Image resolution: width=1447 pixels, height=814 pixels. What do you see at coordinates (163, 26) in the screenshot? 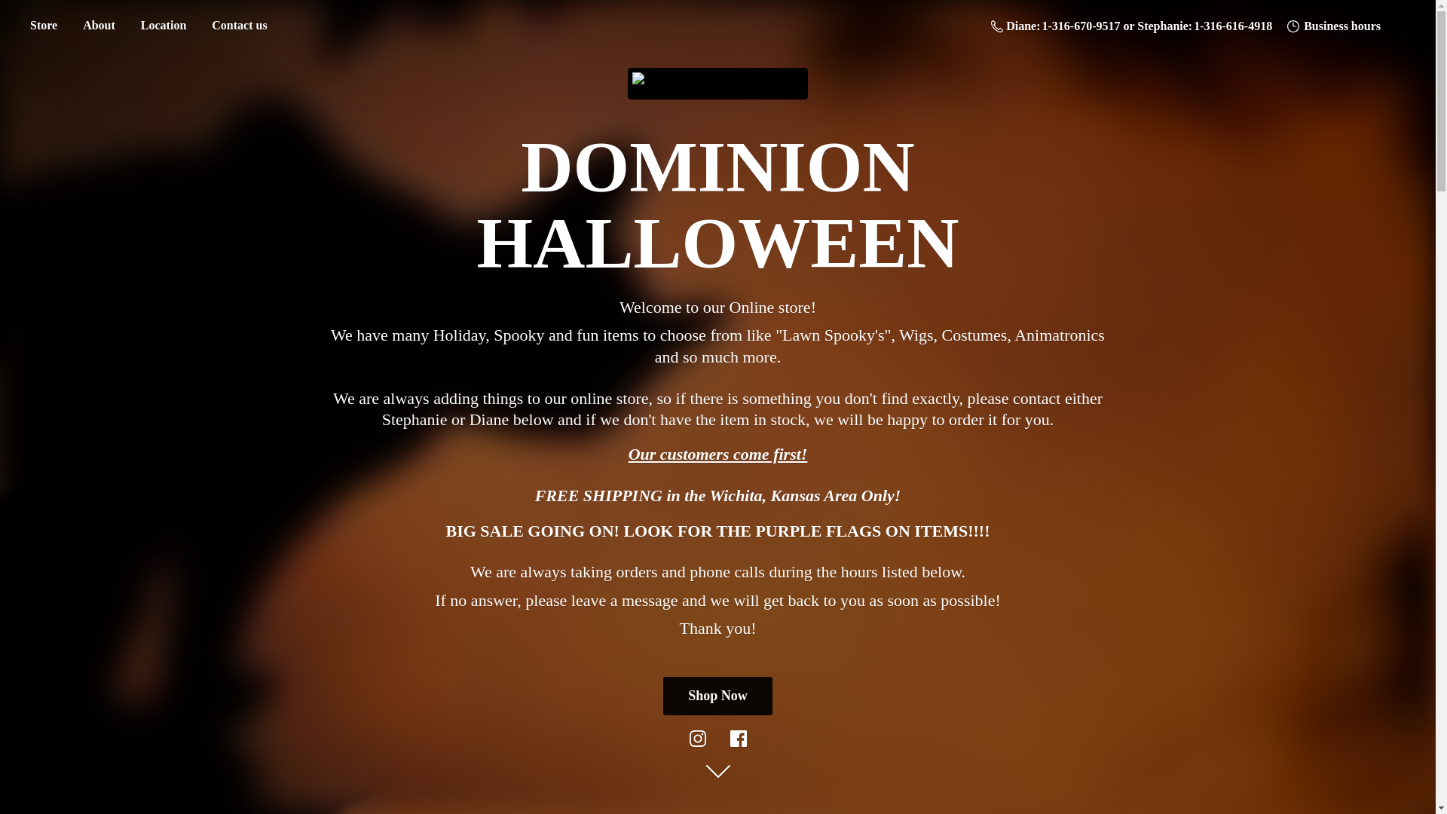
I see `Location` at bounding box center [163, 26].